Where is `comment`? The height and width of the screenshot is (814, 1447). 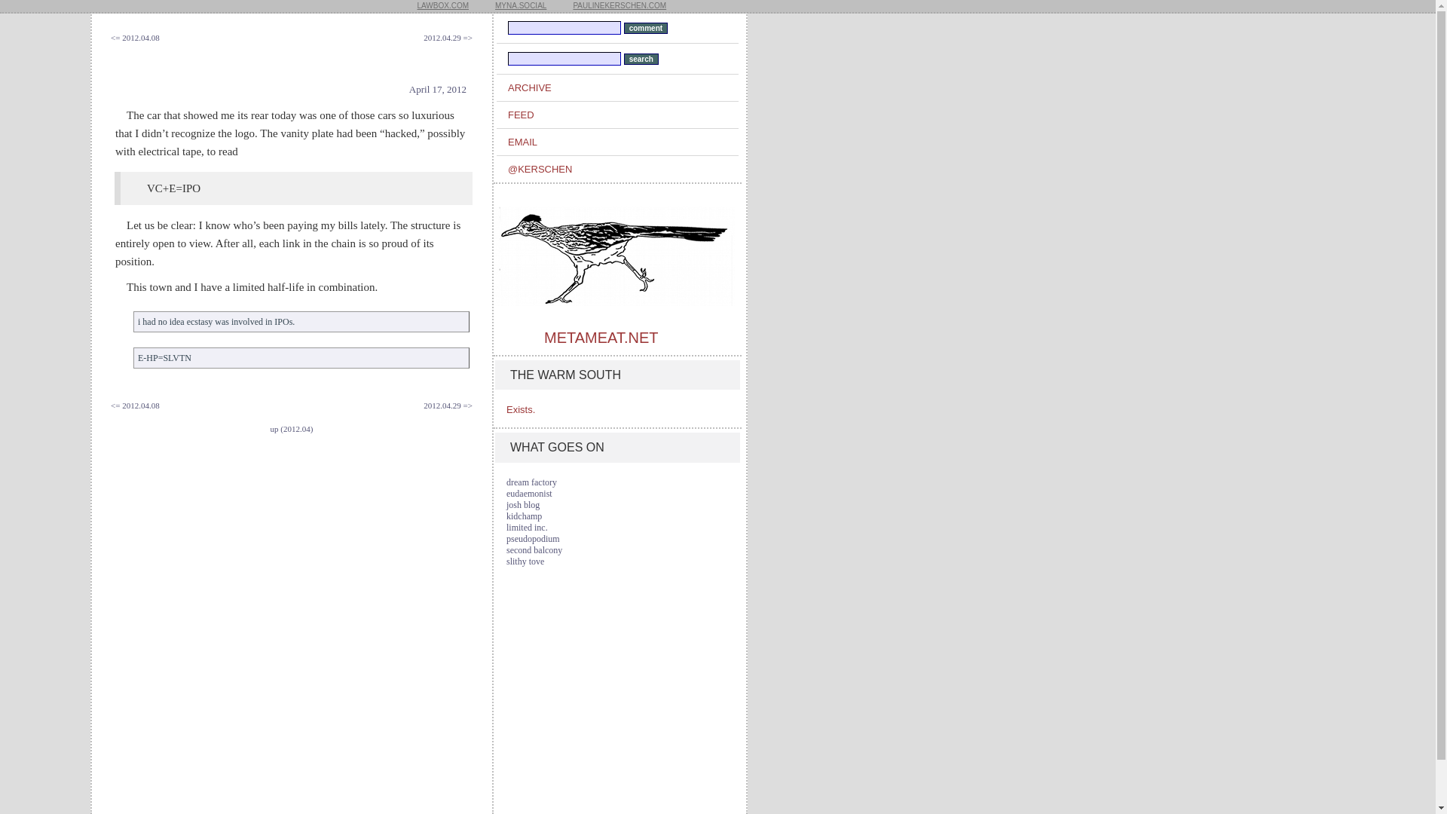
comment is located at coordinates (645, 29).